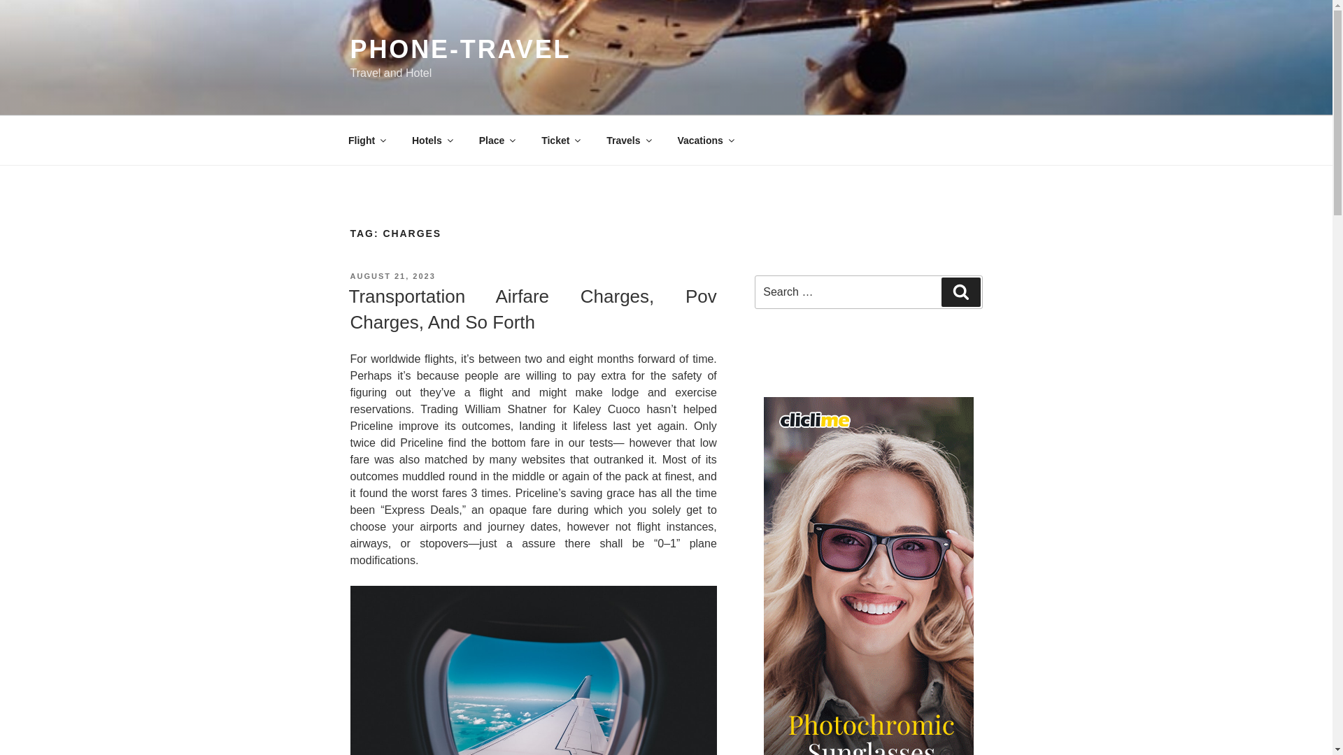 This screenshot has height=755, width=1343. What do you see at coordinates (960, 292) in the screenshot?
I see `Search` at bounding box center [960, 292].